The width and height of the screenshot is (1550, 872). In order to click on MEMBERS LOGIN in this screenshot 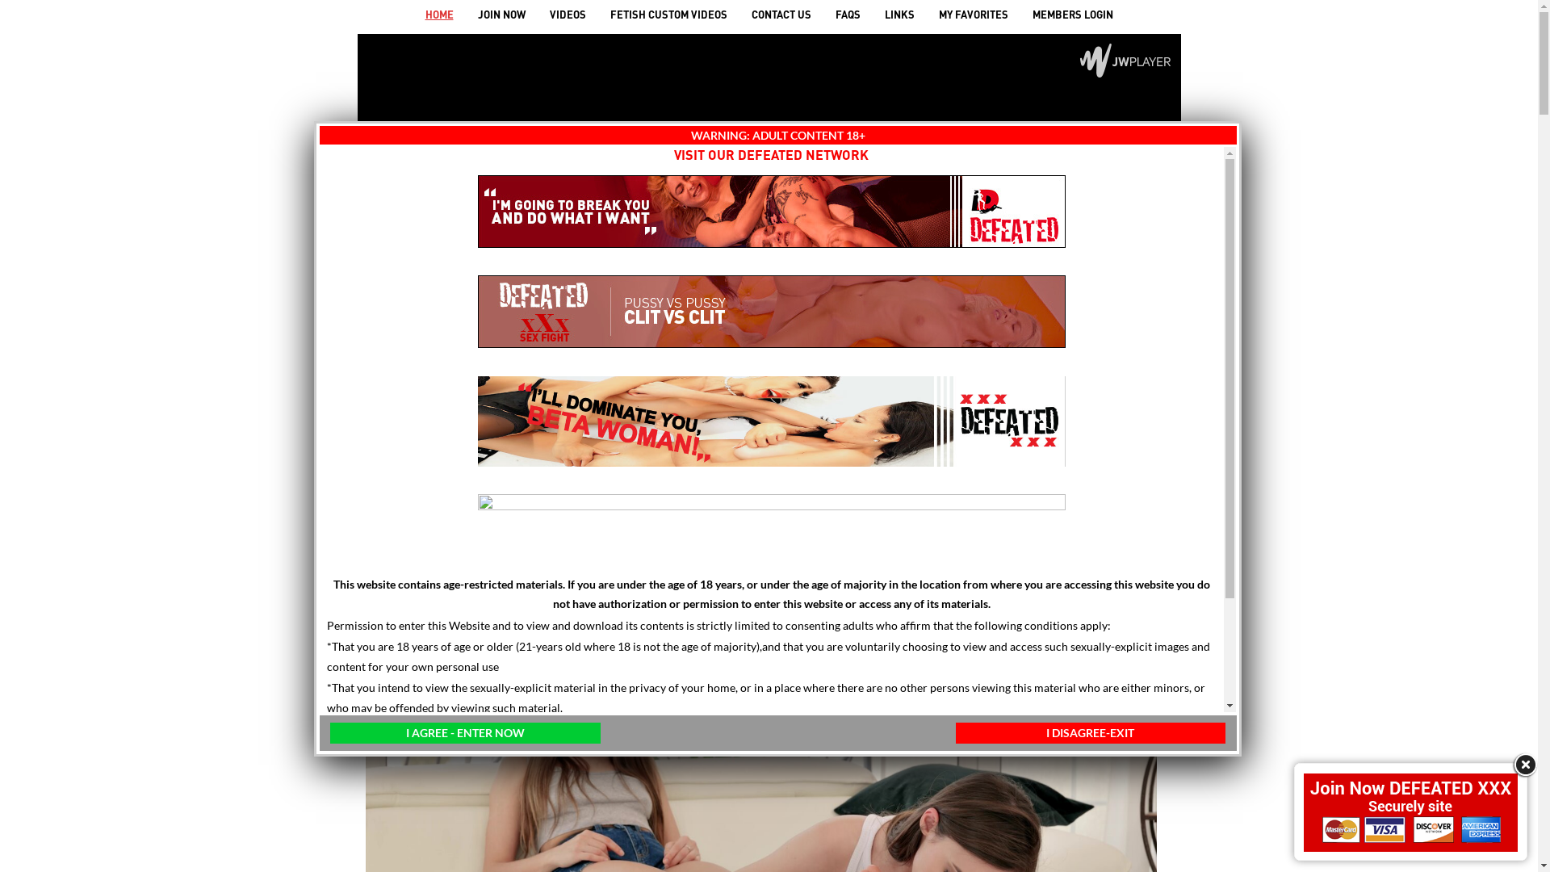, I will do `click(1073, 15)`.